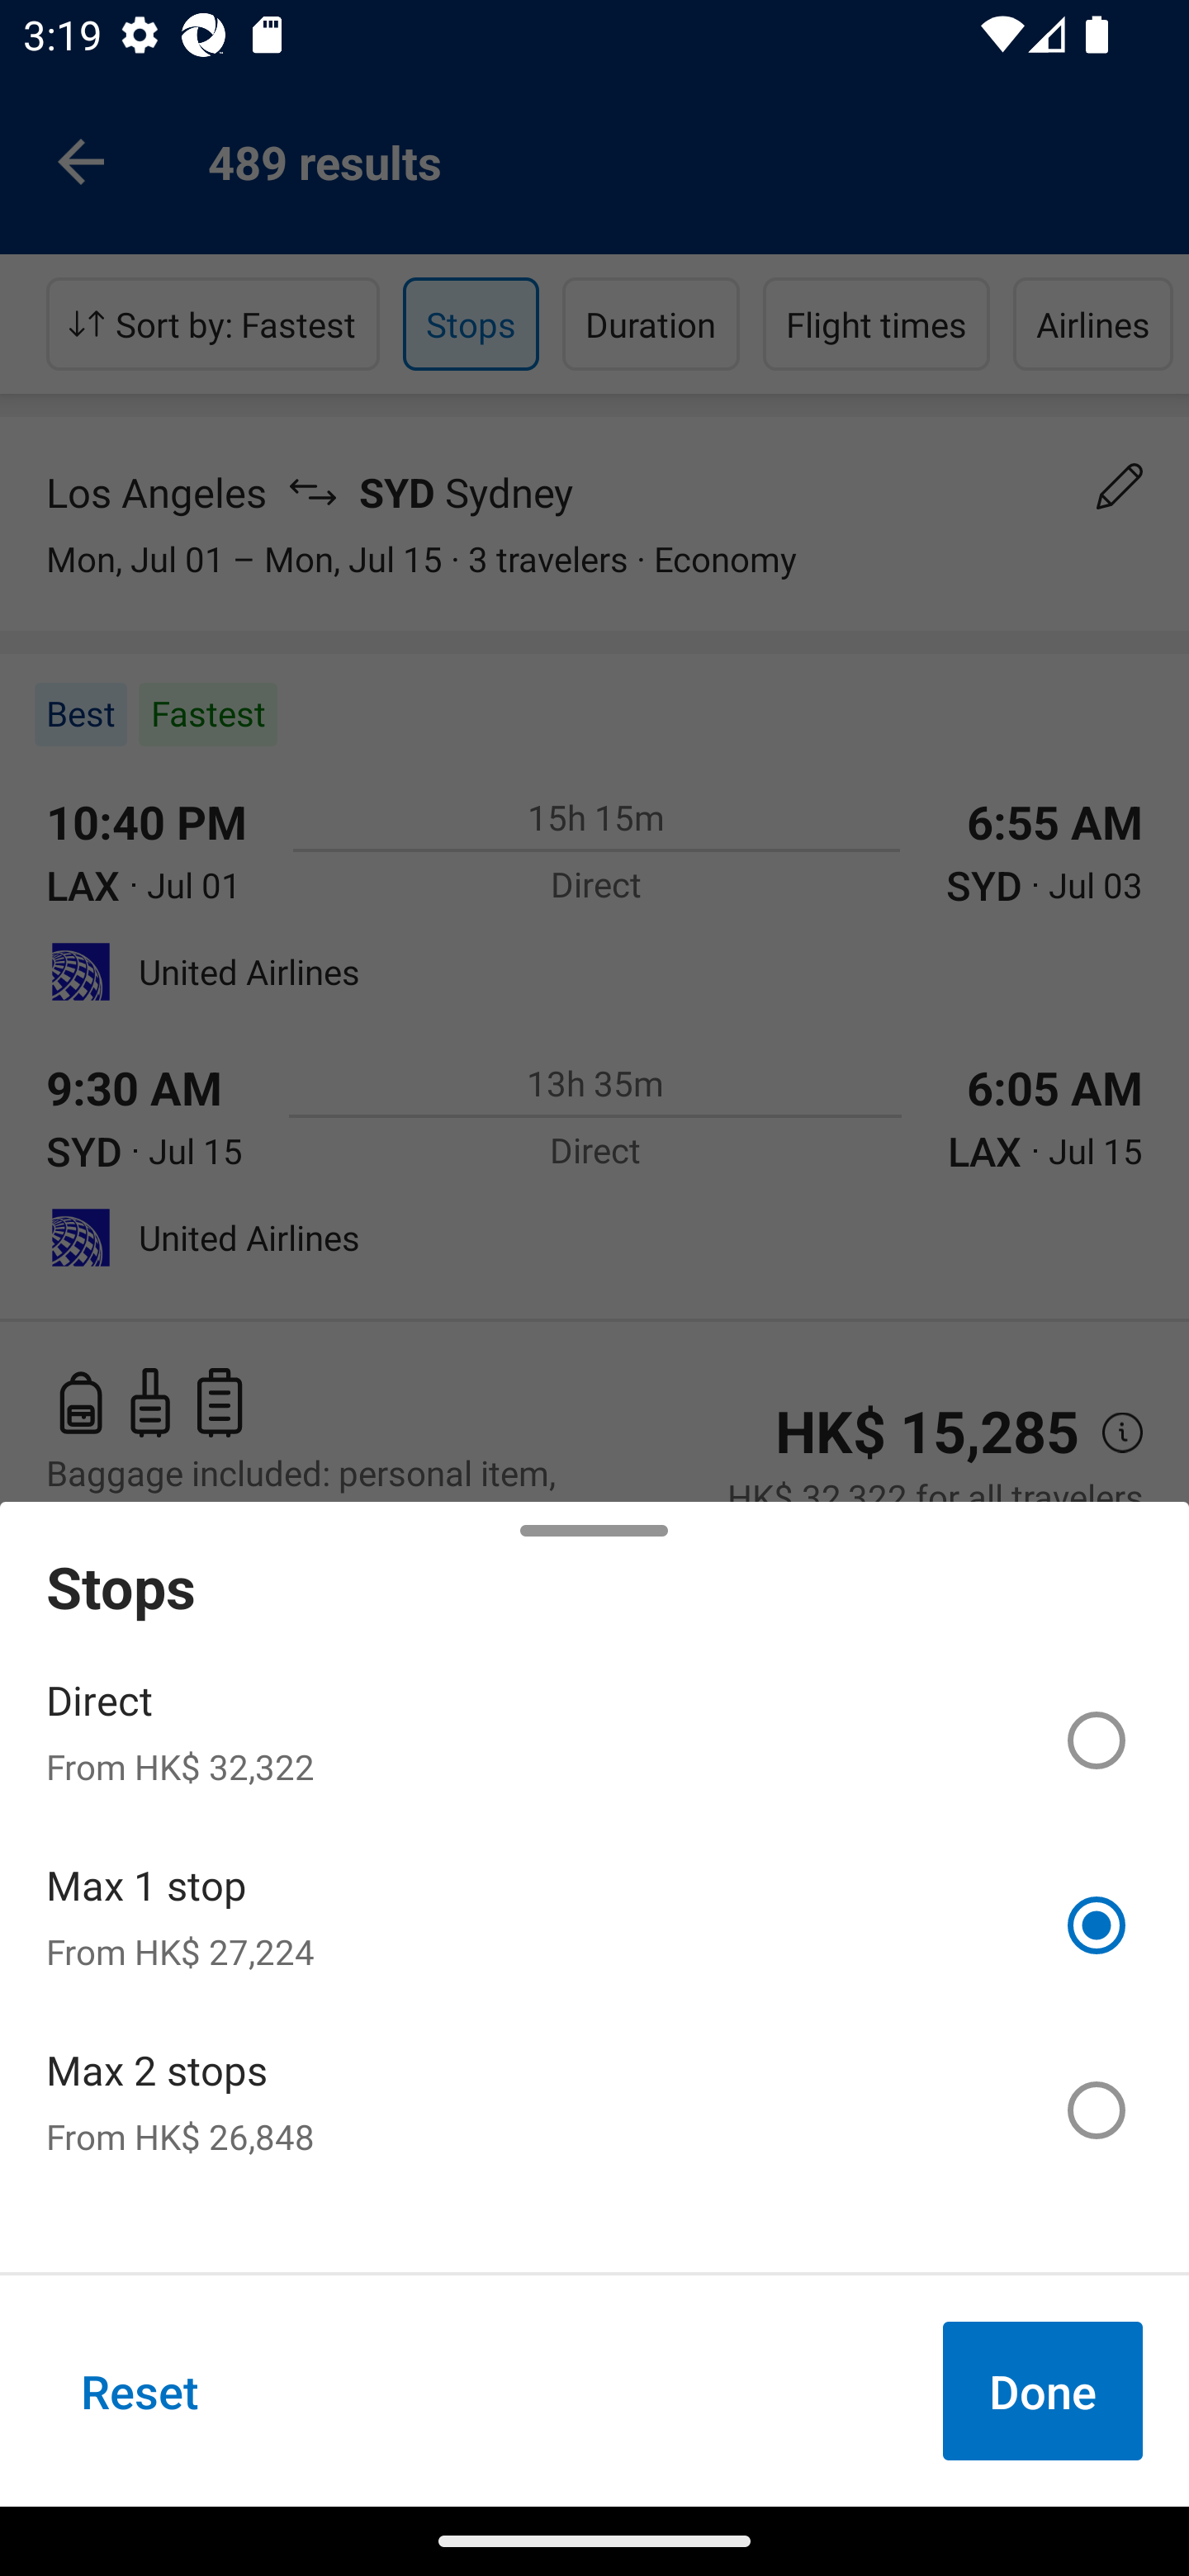 This screenshot has height=2576, width=1189. I want to click on Max 1 stop From HK$ 27,224, so click(594, 1925).